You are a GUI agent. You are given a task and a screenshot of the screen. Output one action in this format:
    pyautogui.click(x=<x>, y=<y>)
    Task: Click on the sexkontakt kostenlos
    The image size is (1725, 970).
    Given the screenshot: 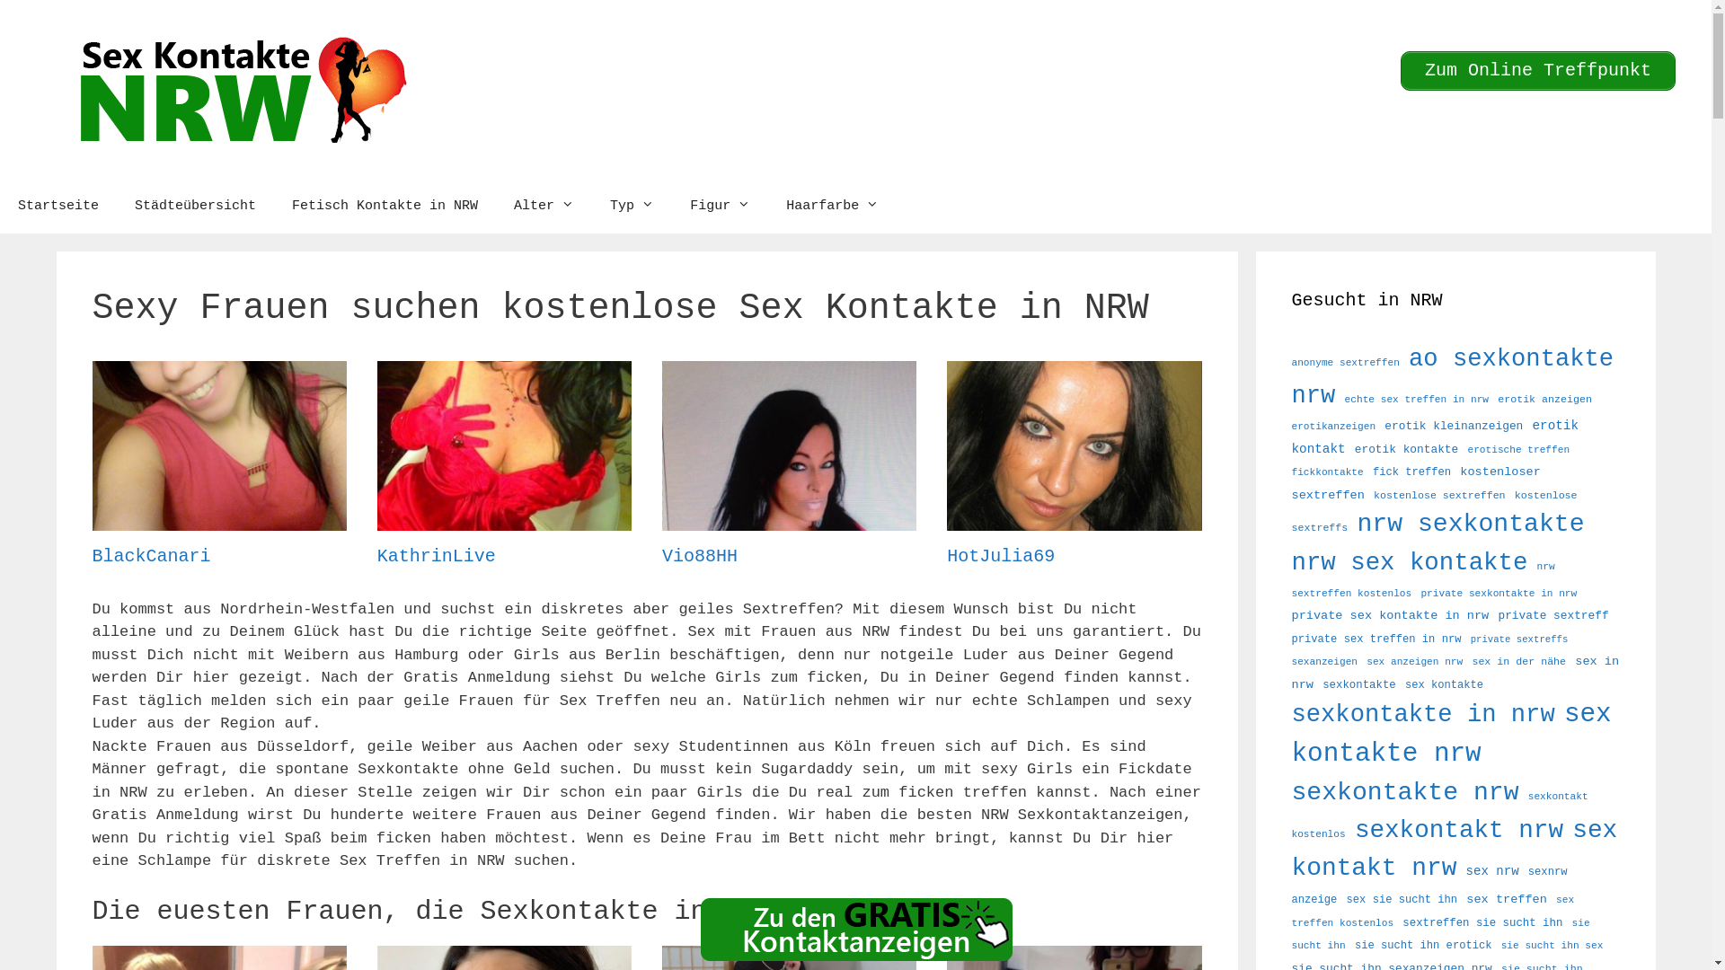 What is the action you would take?
    pyautogui.click(x=1440, y=816)
    